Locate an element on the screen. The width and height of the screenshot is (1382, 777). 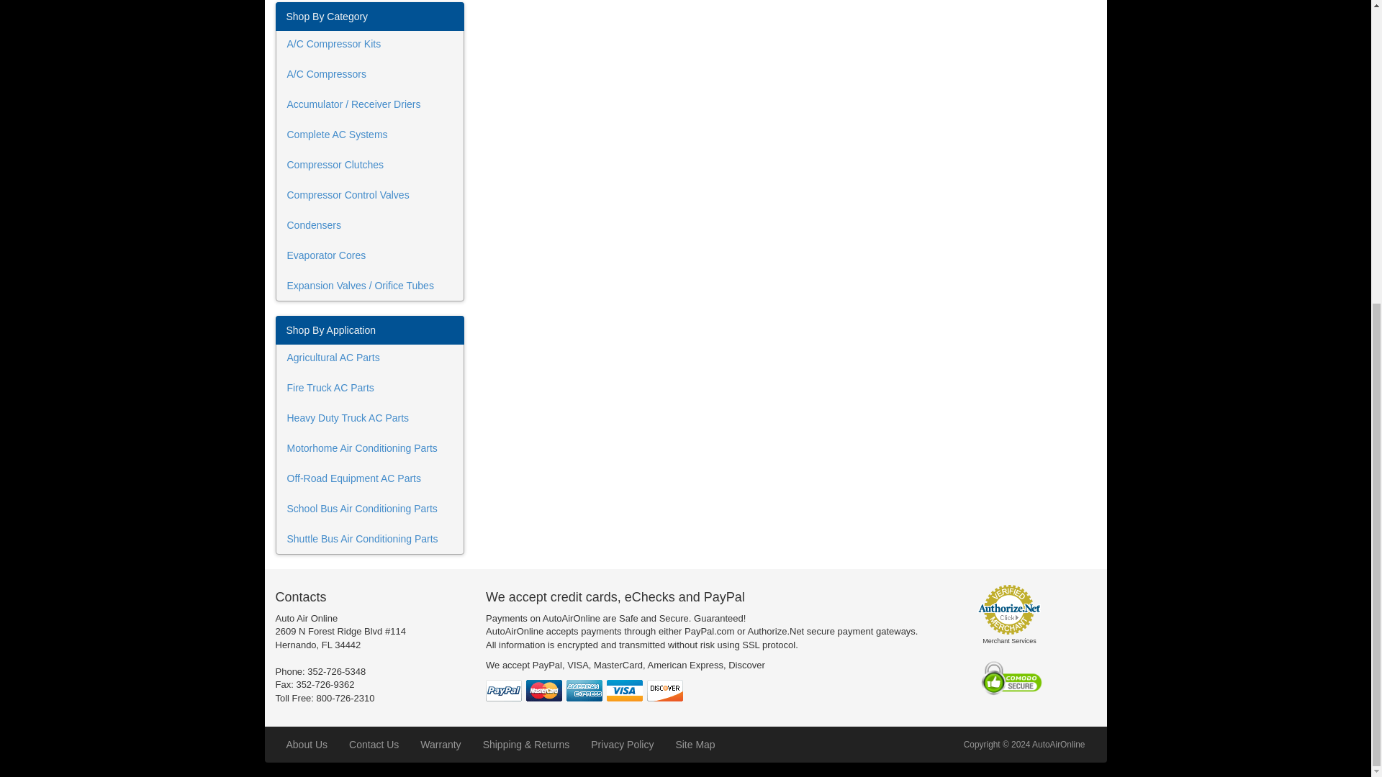
Automotive air conditioning compressor clutches is located at coordinates (370, 165).